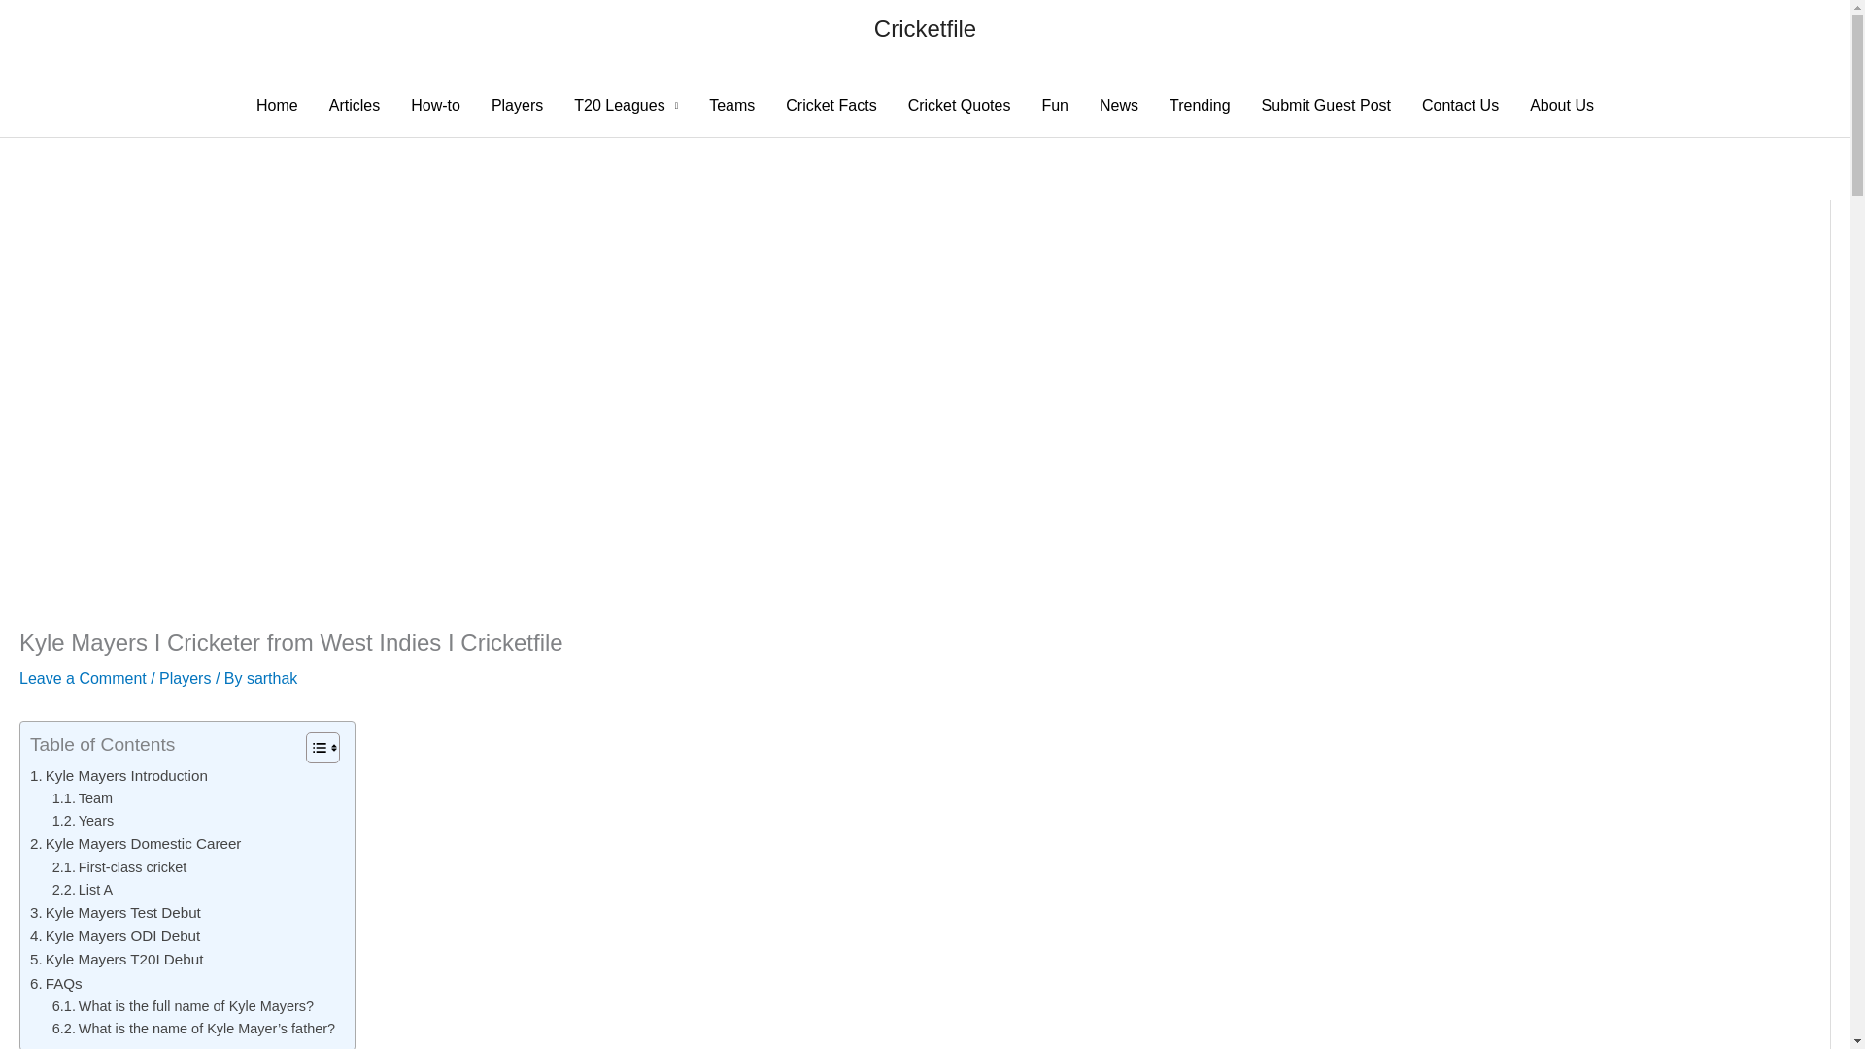 The height and width of the screenshot is (1049, 1865). I want to click on List A, so click(82, 890).